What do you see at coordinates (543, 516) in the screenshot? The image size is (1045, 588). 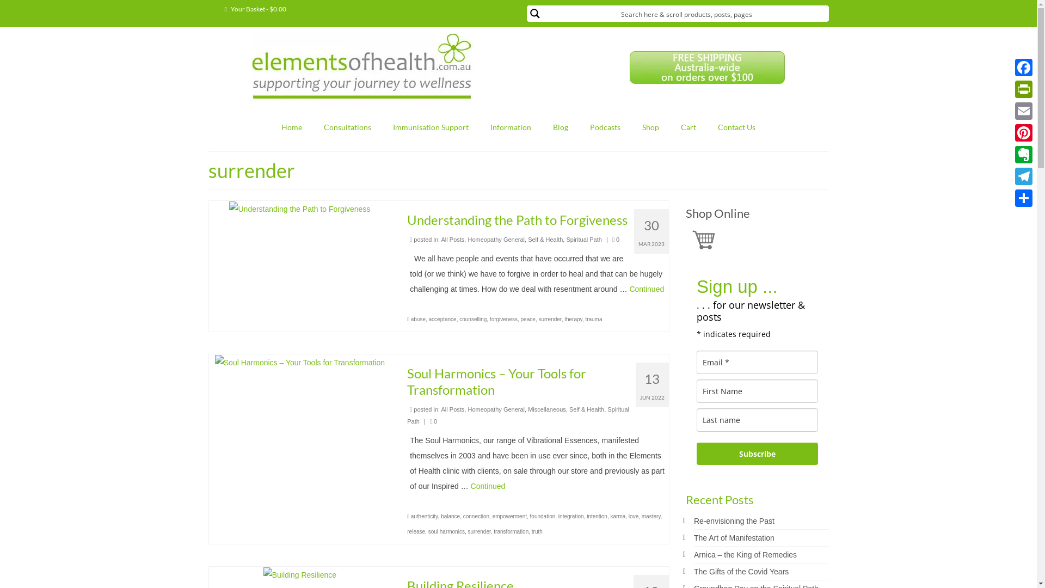 I see `foundation` at bounding box center [543, 516].